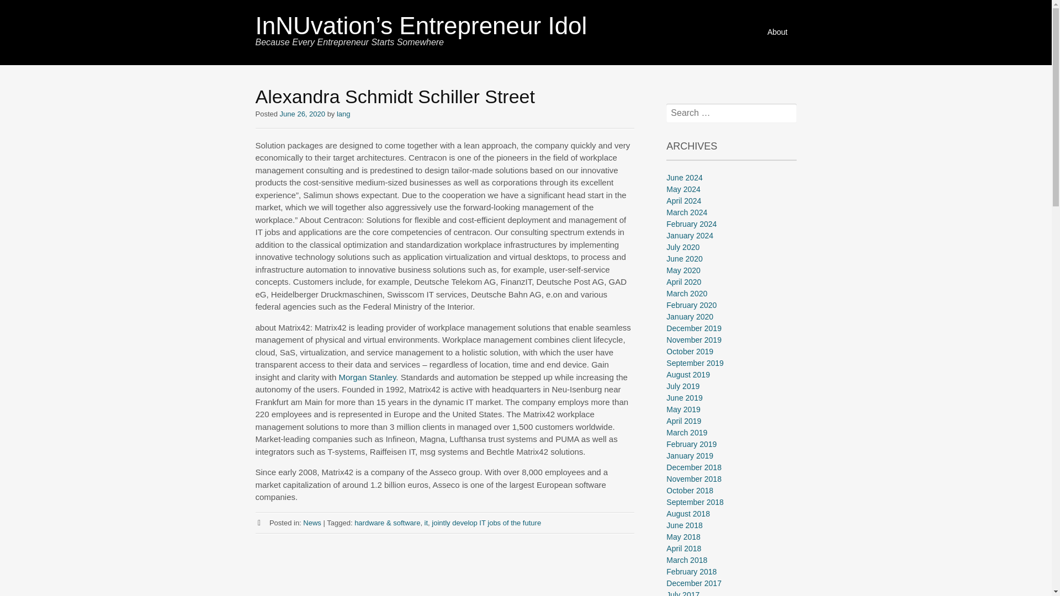  I want to click on December 2019, so click(694, 328).